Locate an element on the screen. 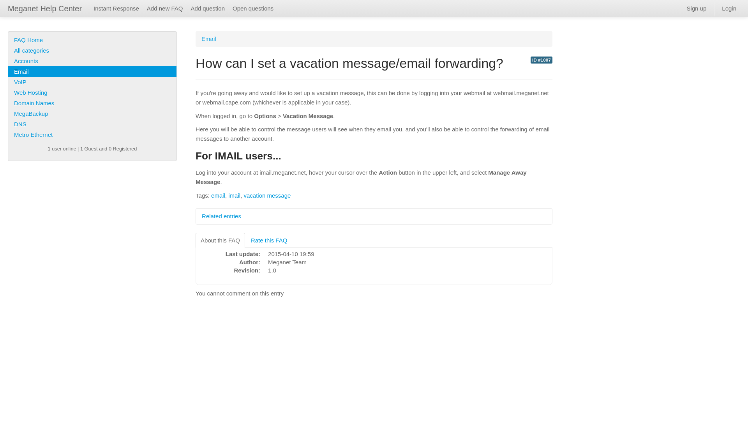 The height and width of the screenshot is (421, 748). Domain Names is located at coordinates (92, 103).